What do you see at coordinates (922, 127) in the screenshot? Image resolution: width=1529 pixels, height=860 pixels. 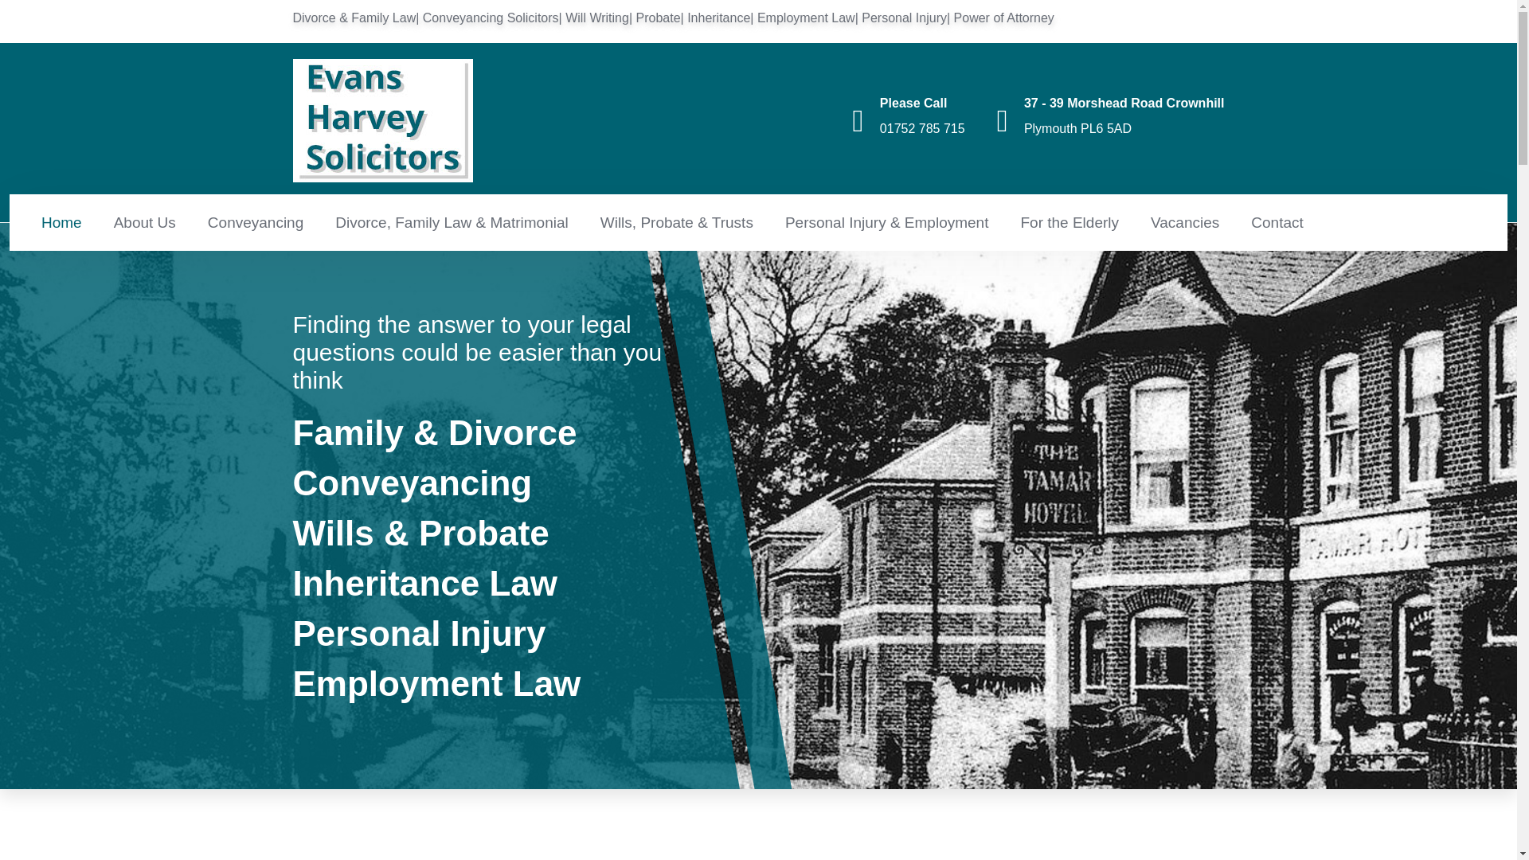 I see `01752 785 715` at bounding box center [922, 127].